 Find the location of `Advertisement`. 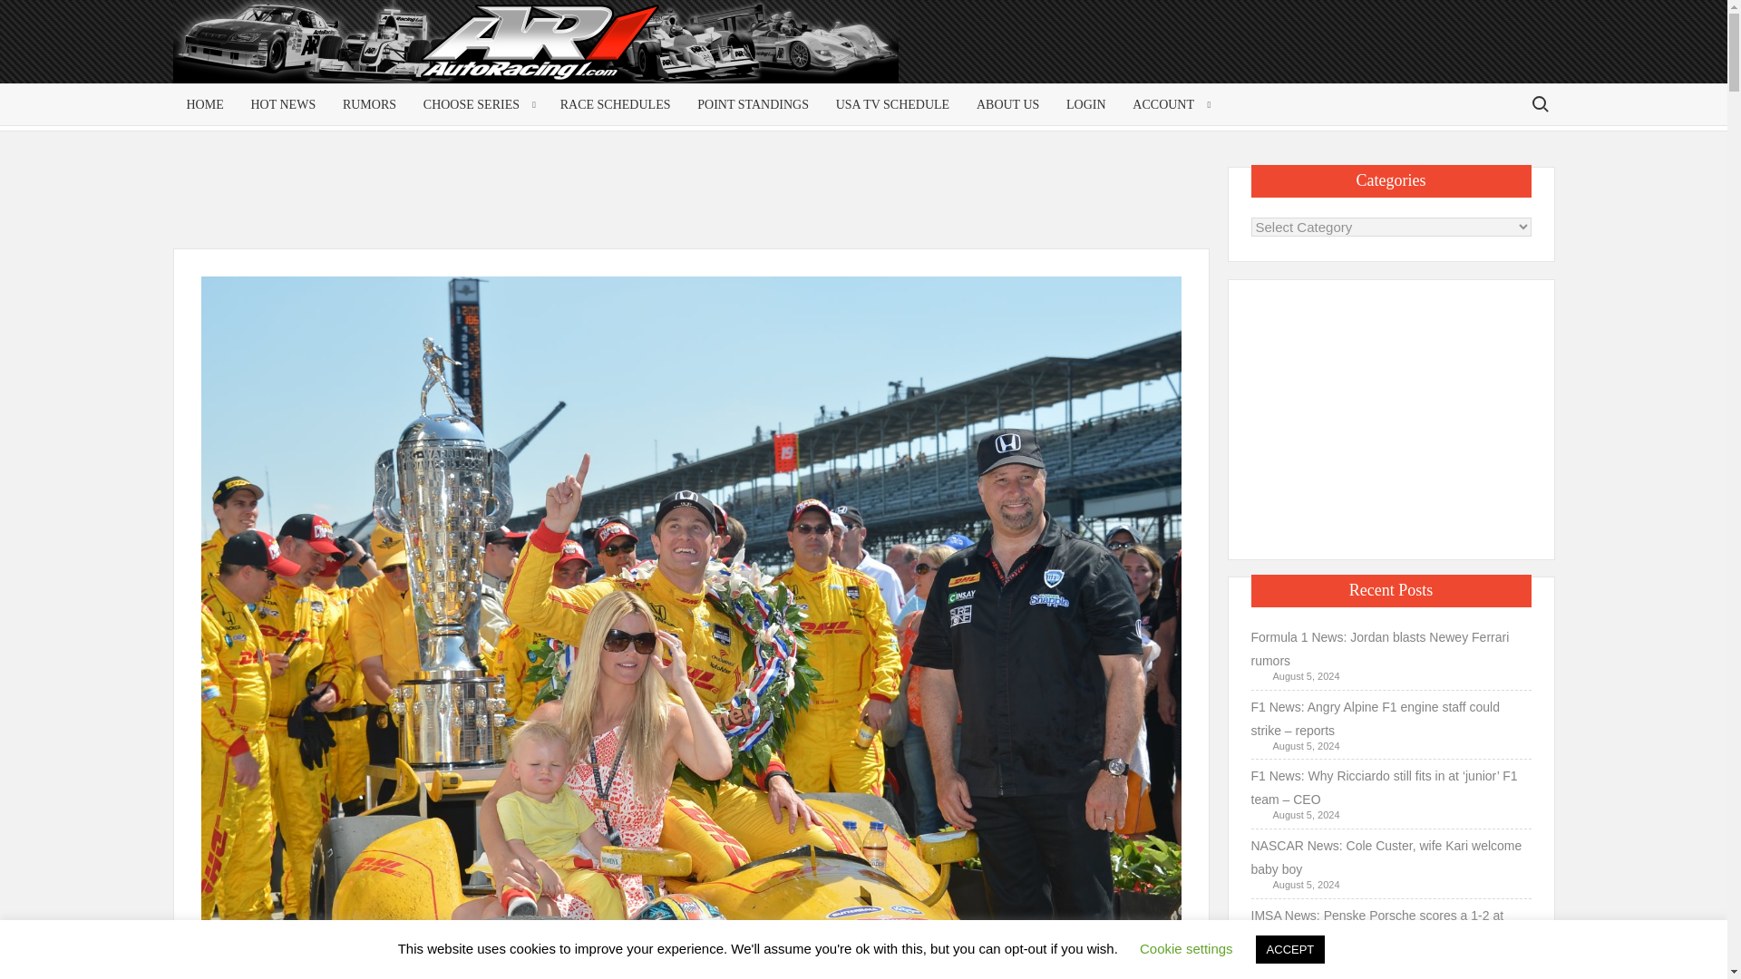

Advertisement is located at coordinates (1409, 56).